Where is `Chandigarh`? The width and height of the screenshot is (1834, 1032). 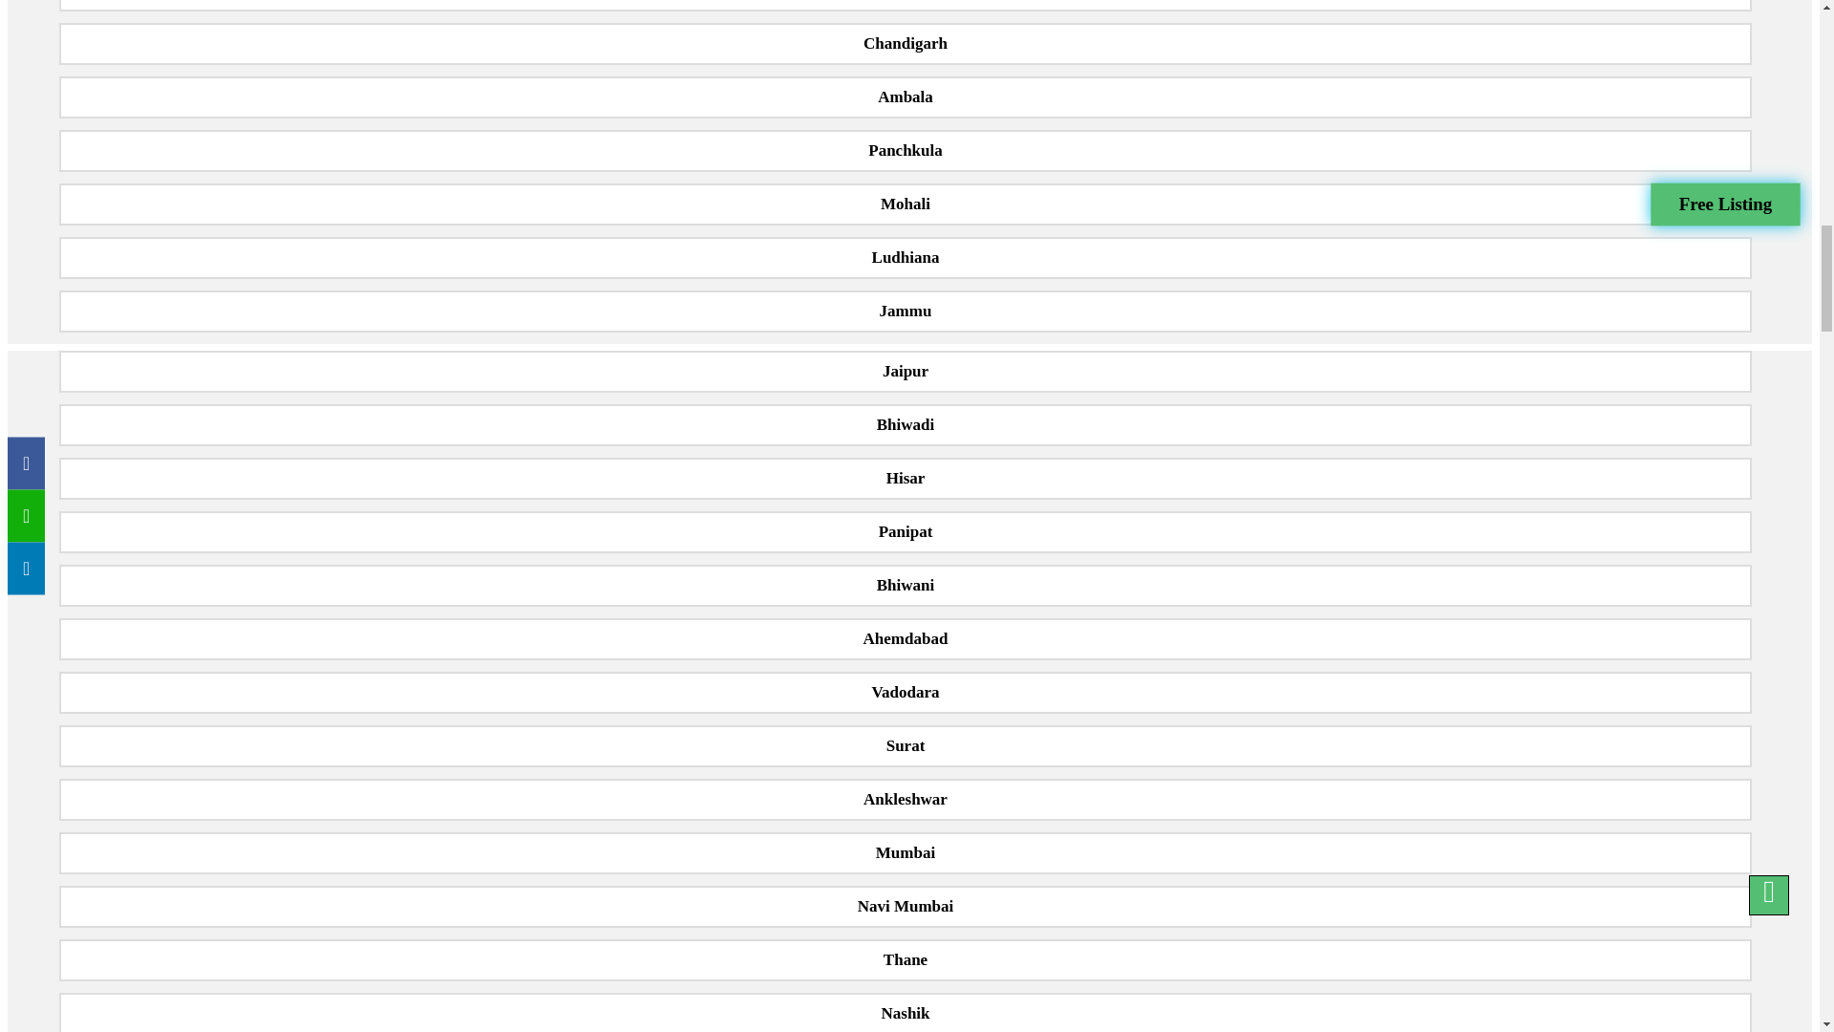
Chandigarh is located at coordinates (905, 44).